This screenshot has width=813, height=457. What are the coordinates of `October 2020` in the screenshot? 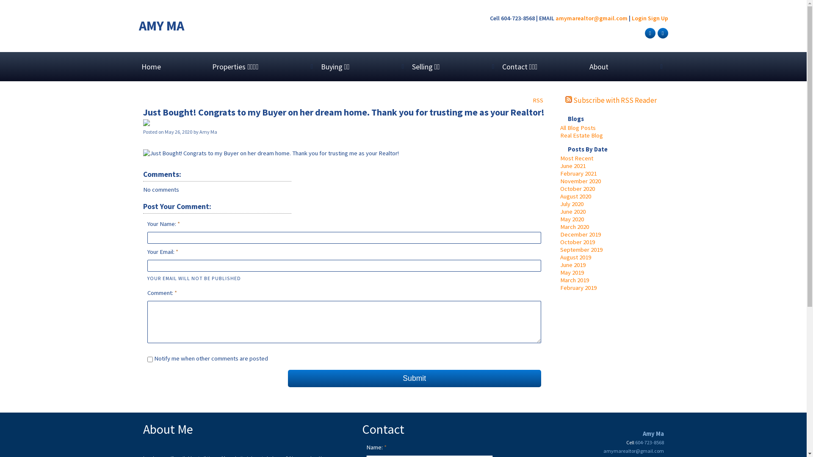 It's located at (577, 189).